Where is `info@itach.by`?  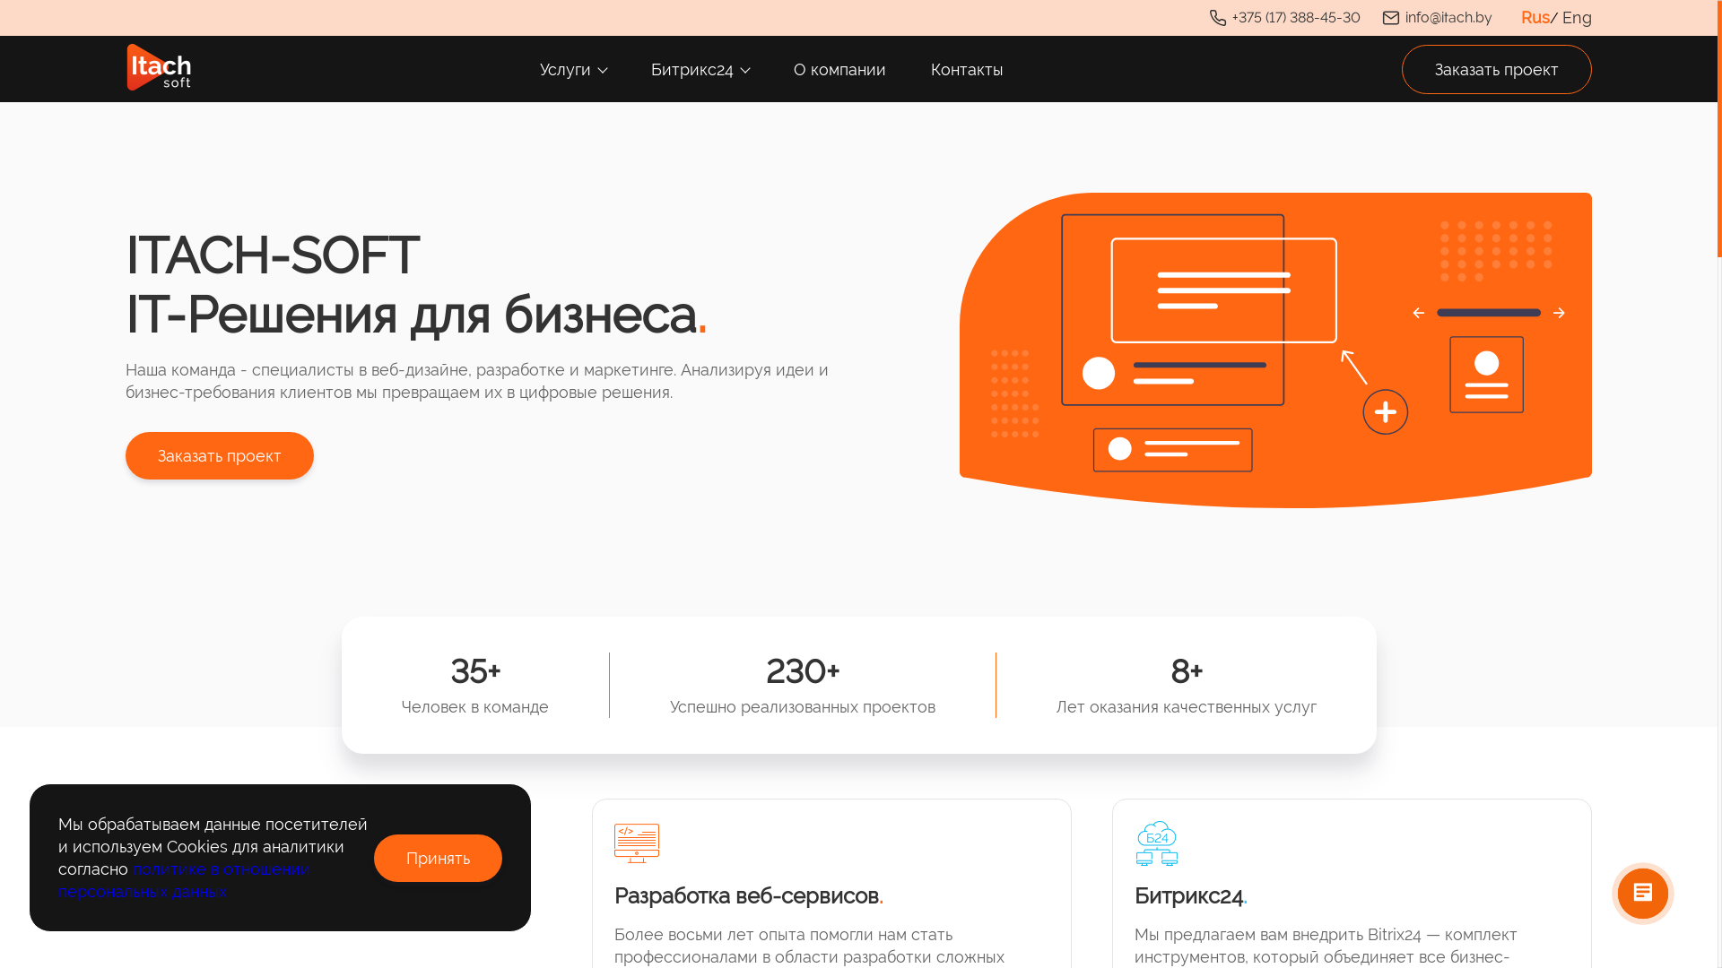
info@itach.by is located at coordinates (1437, 18).